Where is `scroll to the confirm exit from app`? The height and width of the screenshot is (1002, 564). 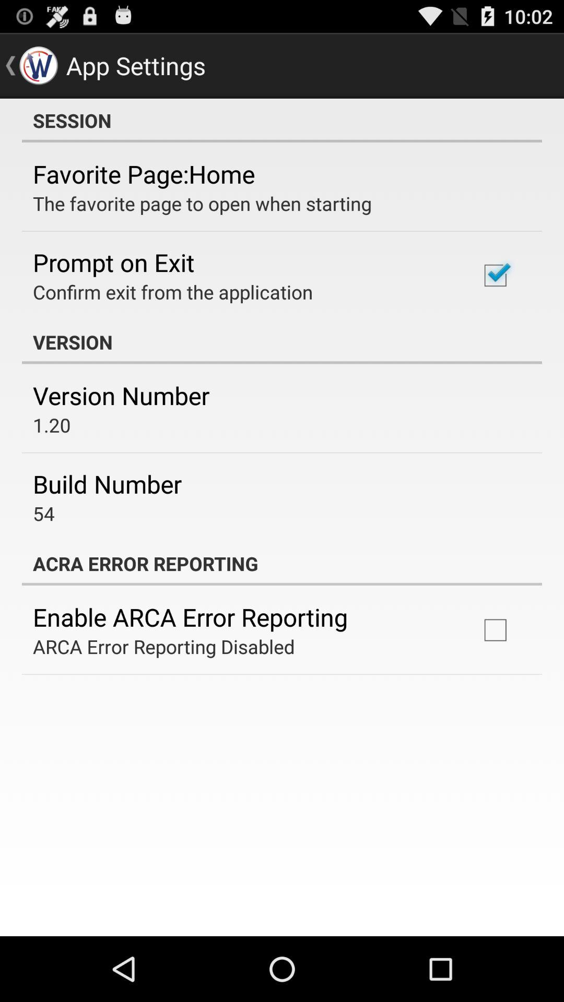
scroll to the confirm exit from app is located at coordinates (173, 292).